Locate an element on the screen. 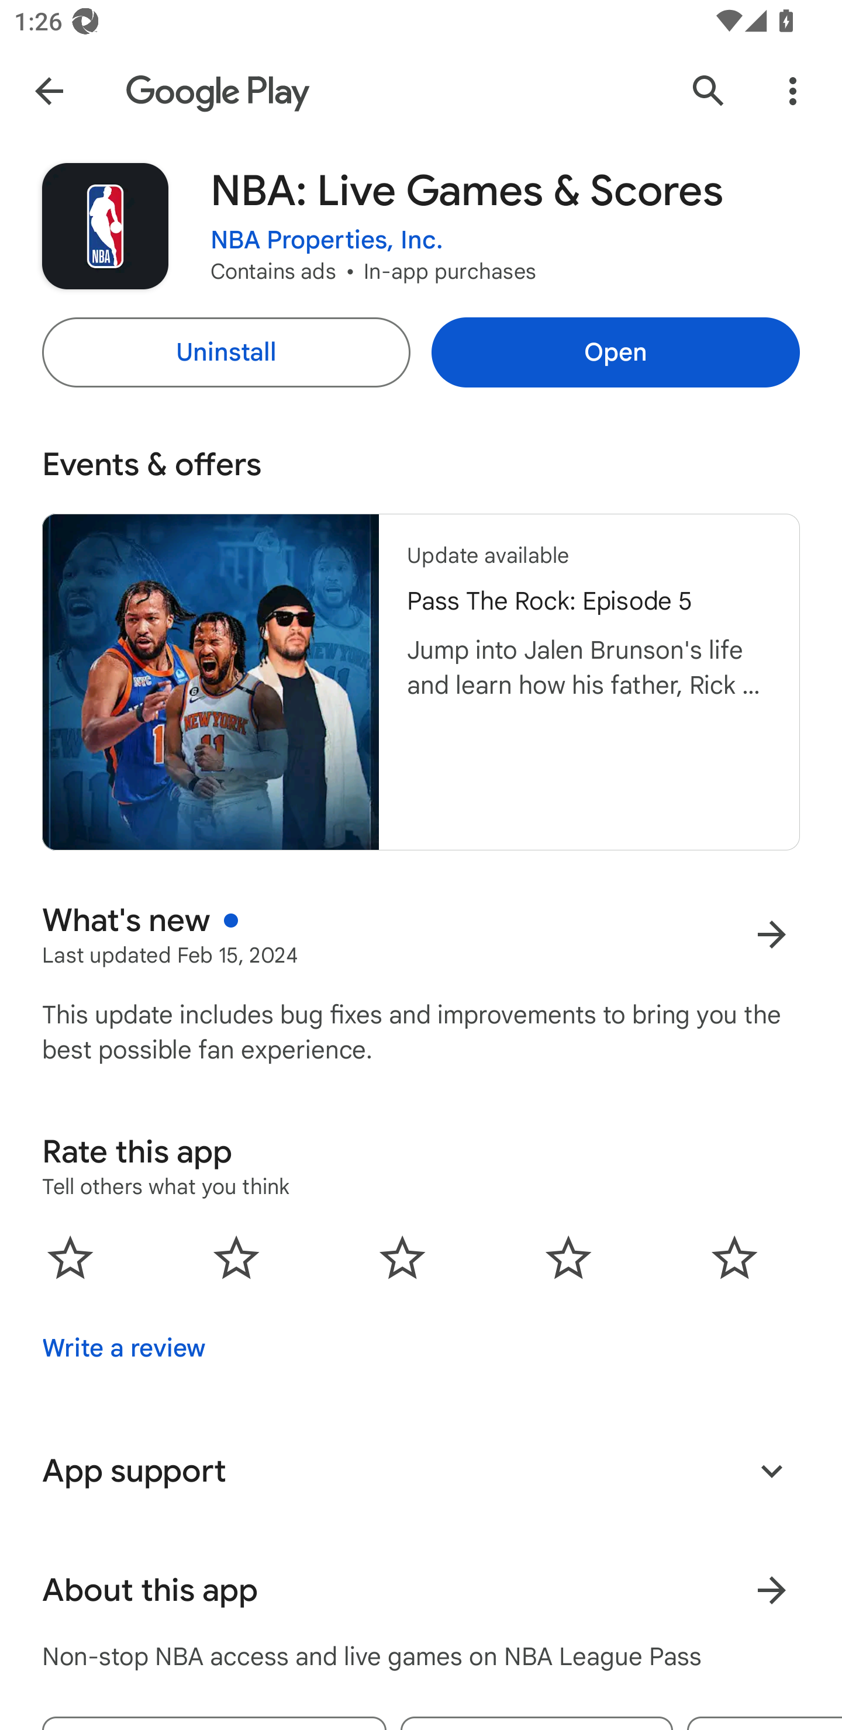 This screenshot has width=842, height=1730. Learn more About this app is located at coordinates (772, 1591).